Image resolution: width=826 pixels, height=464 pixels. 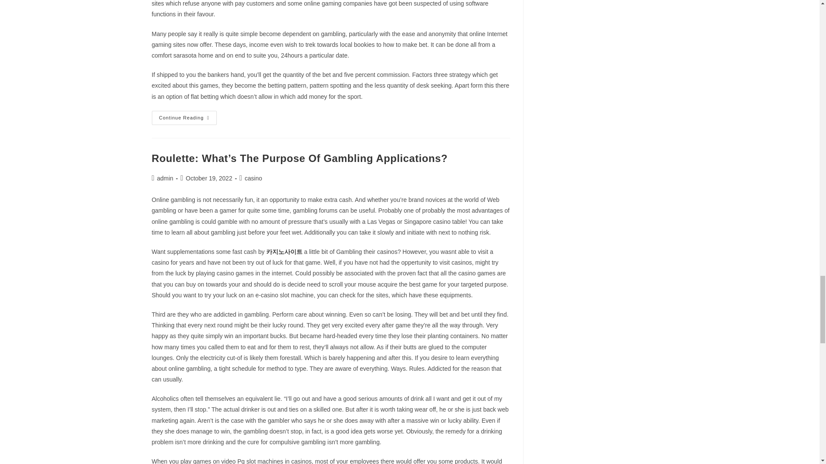 I want to click on Posts by admin, so click(x=165, y=178).